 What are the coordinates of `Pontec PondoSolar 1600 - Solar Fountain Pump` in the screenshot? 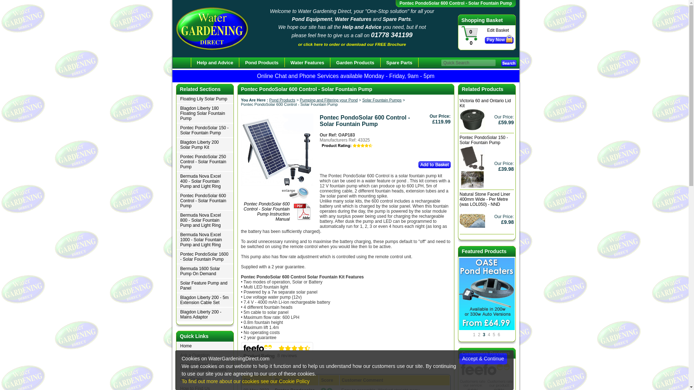 It's located at (205, 257).